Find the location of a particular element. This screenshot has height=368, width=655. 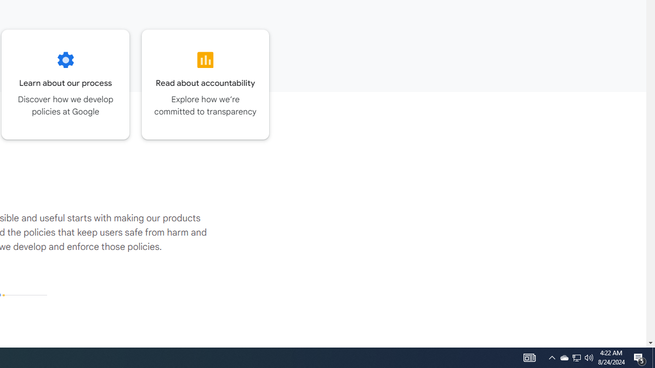

Go to the Accountability page is located at coordinates (206, 84).